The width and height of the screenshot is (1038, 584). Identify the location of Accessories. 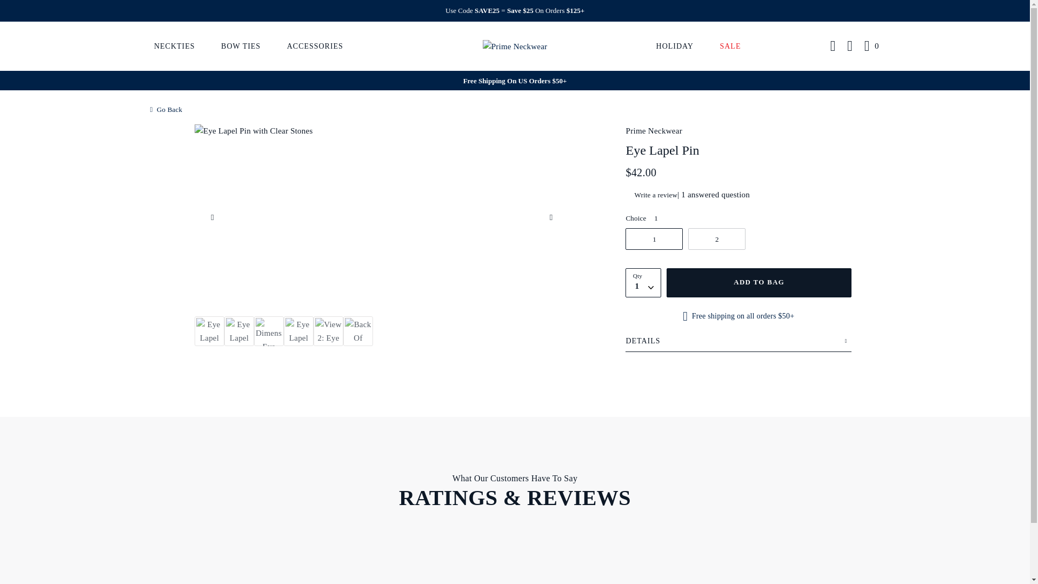
(315, 45).